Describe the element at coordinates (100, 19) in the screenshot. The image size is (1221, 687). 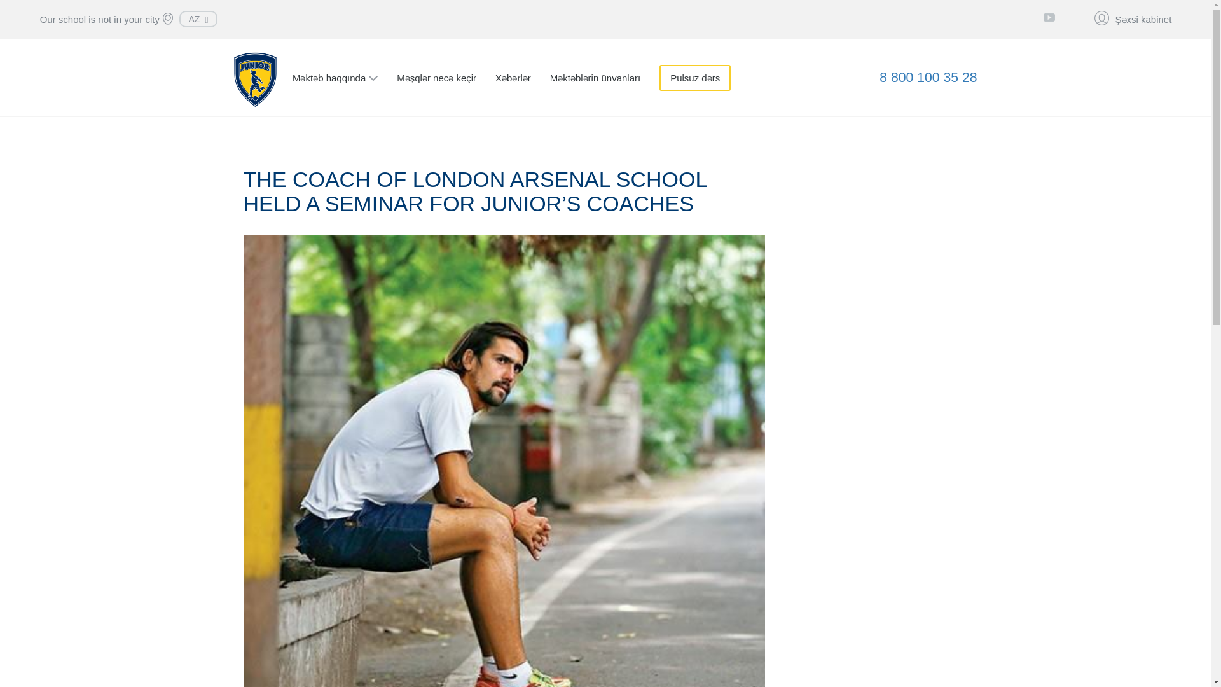
I see `Our school is not in your city` at that location.